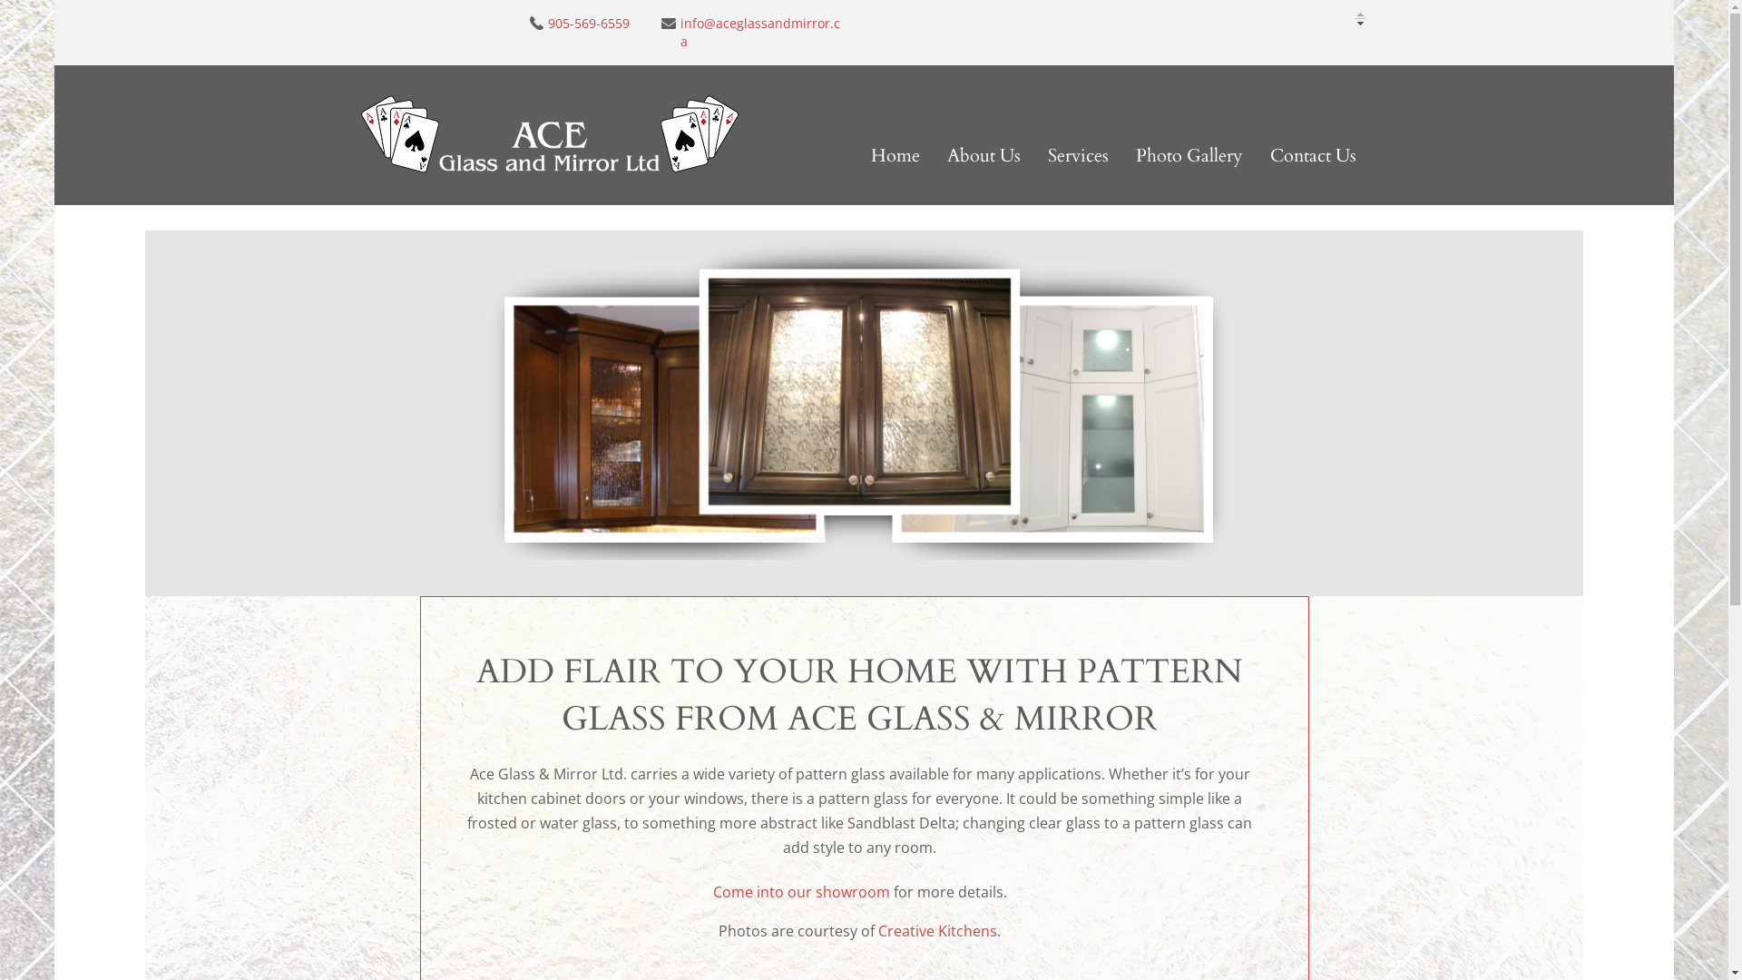 This screenshot has width=1742, height=980. Describe the element at coordinates (984, 156) in the screenshot. I see `About Us` at that location.